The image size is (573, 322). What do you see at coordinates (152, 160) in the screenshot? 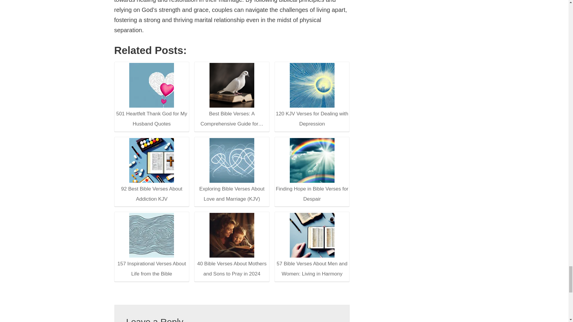
I see `92 Best Bible Verses About Addiction KJV` at bounding box center [152, 160].